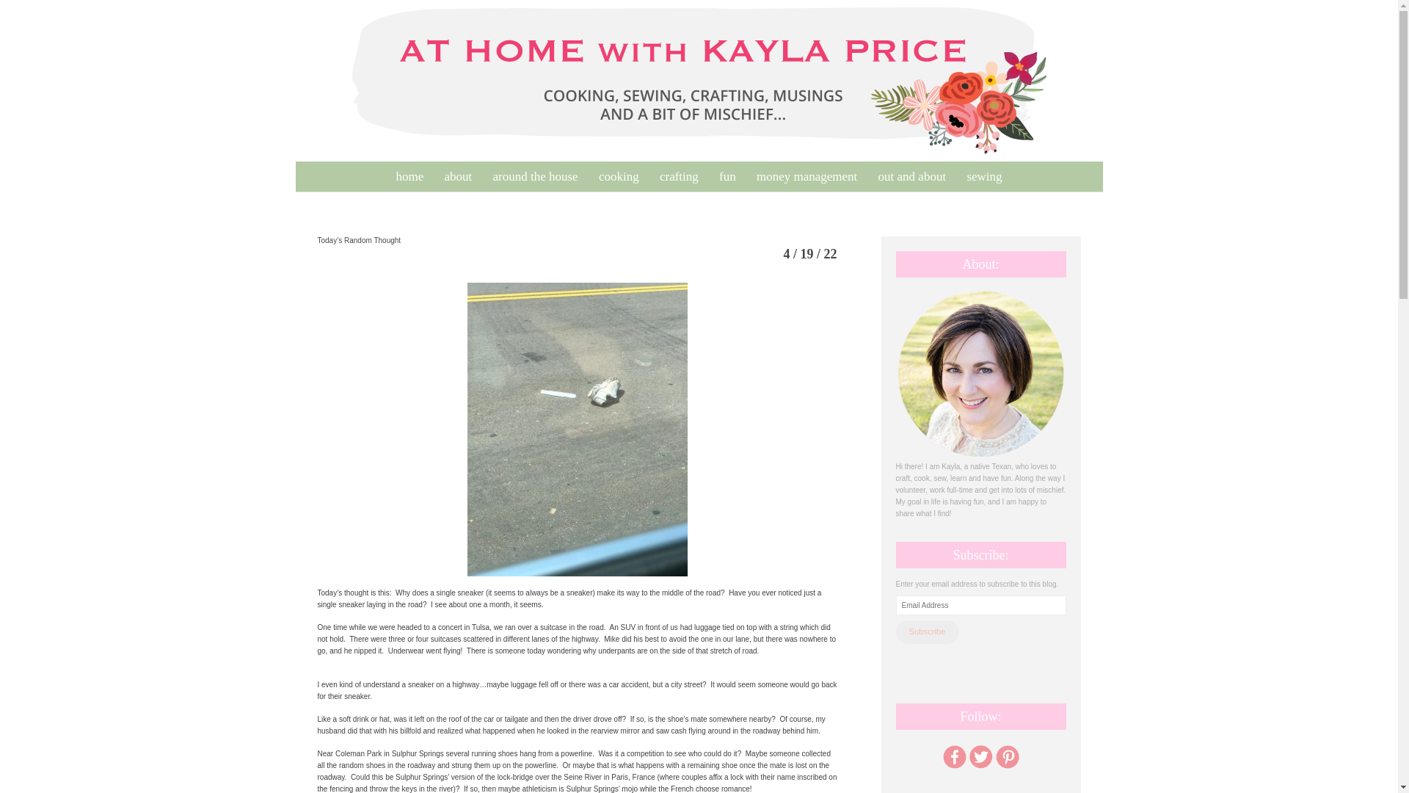 This screenshot has height=793, width=1409. What do you see at coordinates (619, 176) in the screenshot?
I see `cooking` at bounding box center [619, 176].